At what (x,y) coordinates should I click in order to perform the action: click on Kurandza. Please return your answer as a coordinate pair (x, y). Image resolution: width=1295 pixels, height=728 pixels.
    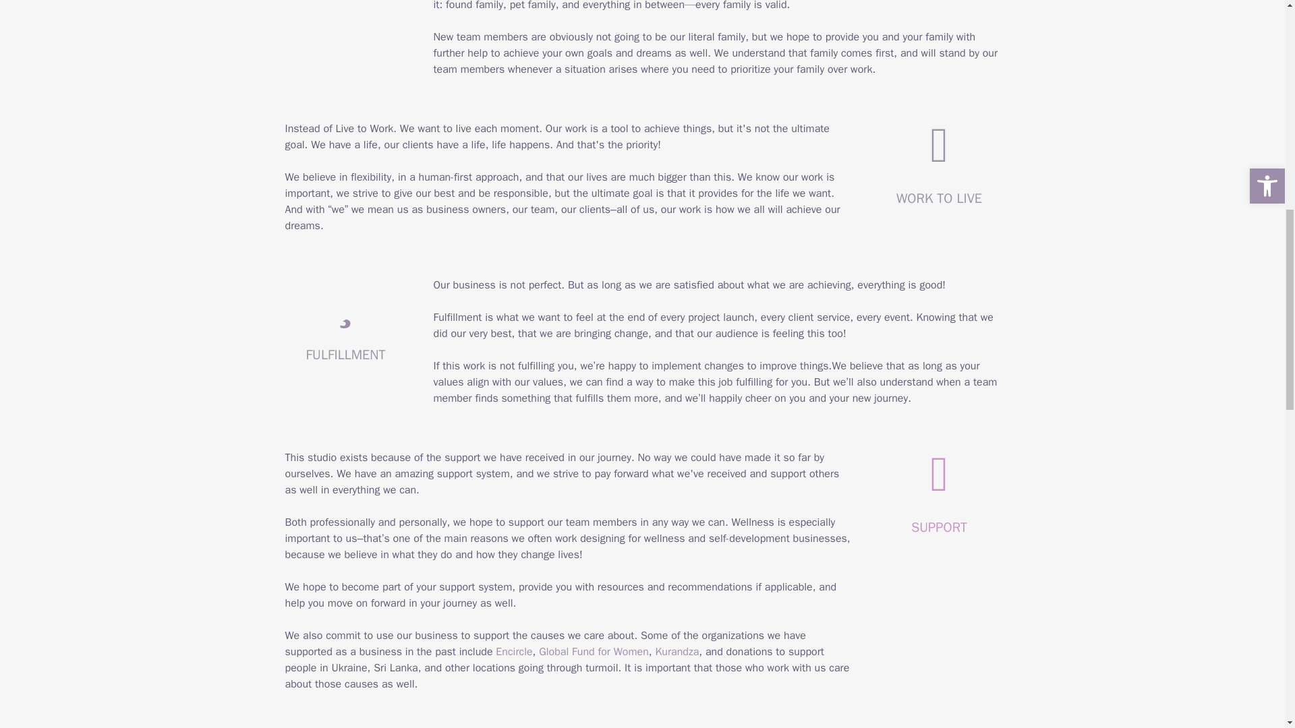
    Looking at the image, I should click on (677, 651).